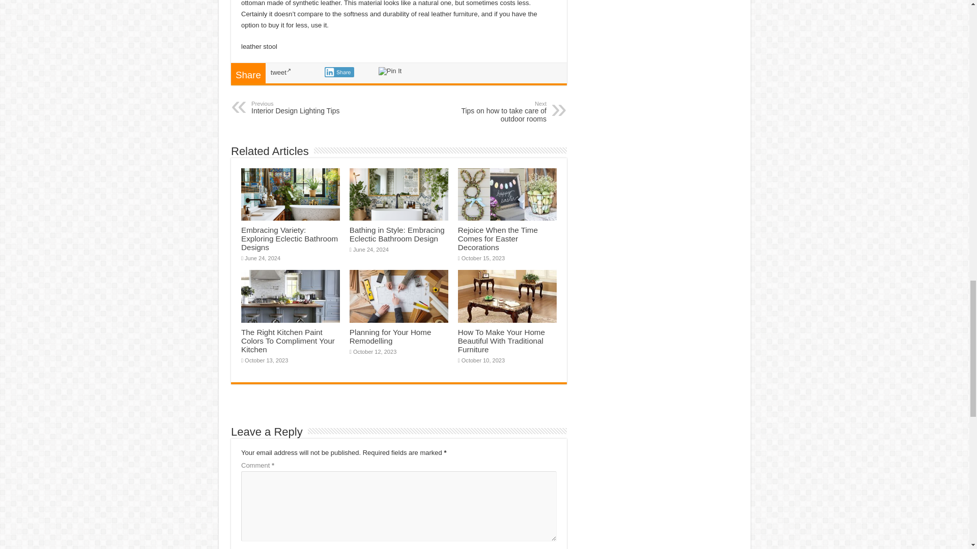 This screenshot has height=549, width=977. Describe the element at coordinates (281, 72) in the screenshot. I see `Embracing Variety: Exploring Eclectic Bathroom Designs` at that location.